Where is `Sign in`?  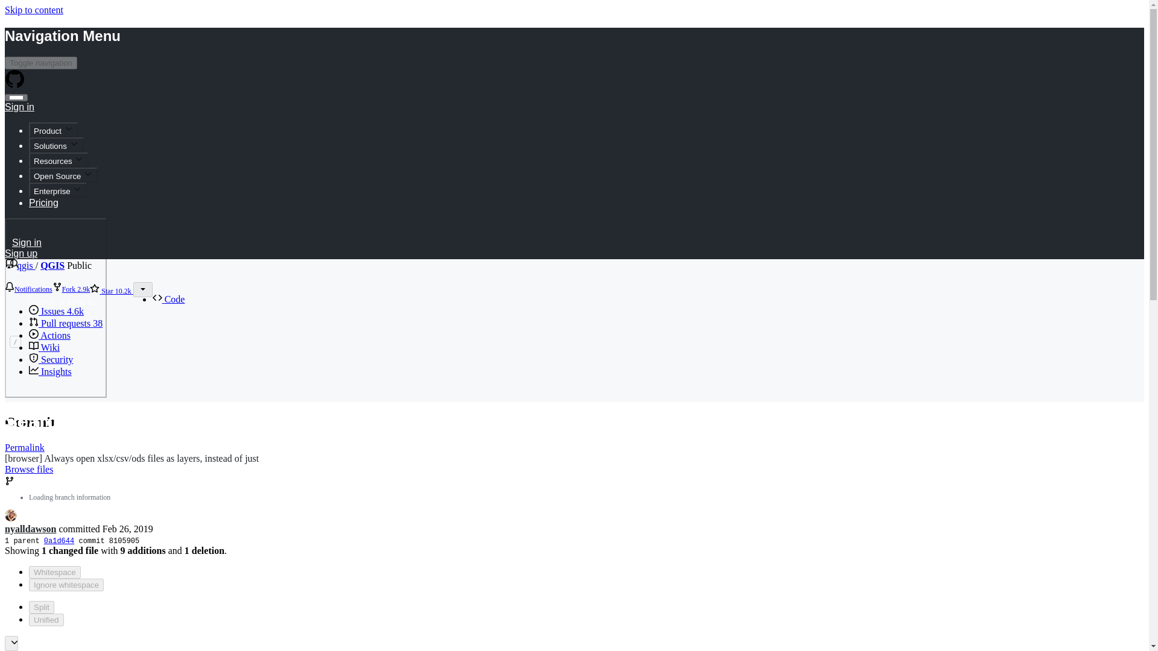
Sign in is located at coordinates (19, 105).